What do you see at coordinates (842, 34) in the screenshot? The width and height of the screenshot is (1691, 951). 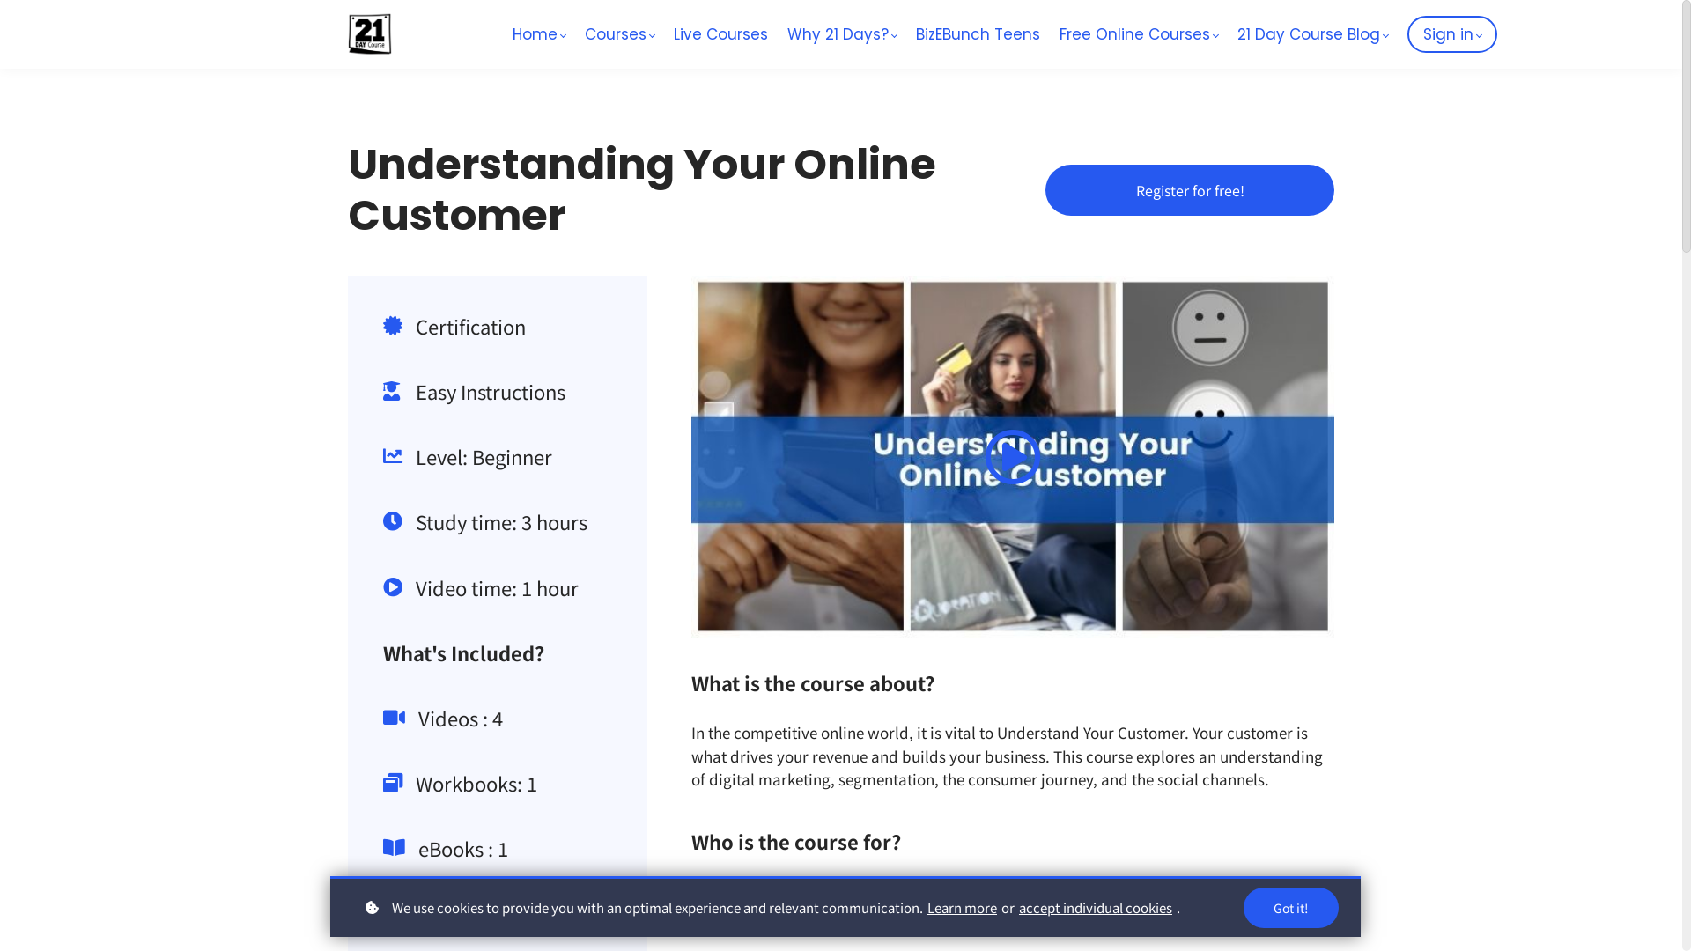 I see `Why 21 Days?` at bounding box center [842, 34].